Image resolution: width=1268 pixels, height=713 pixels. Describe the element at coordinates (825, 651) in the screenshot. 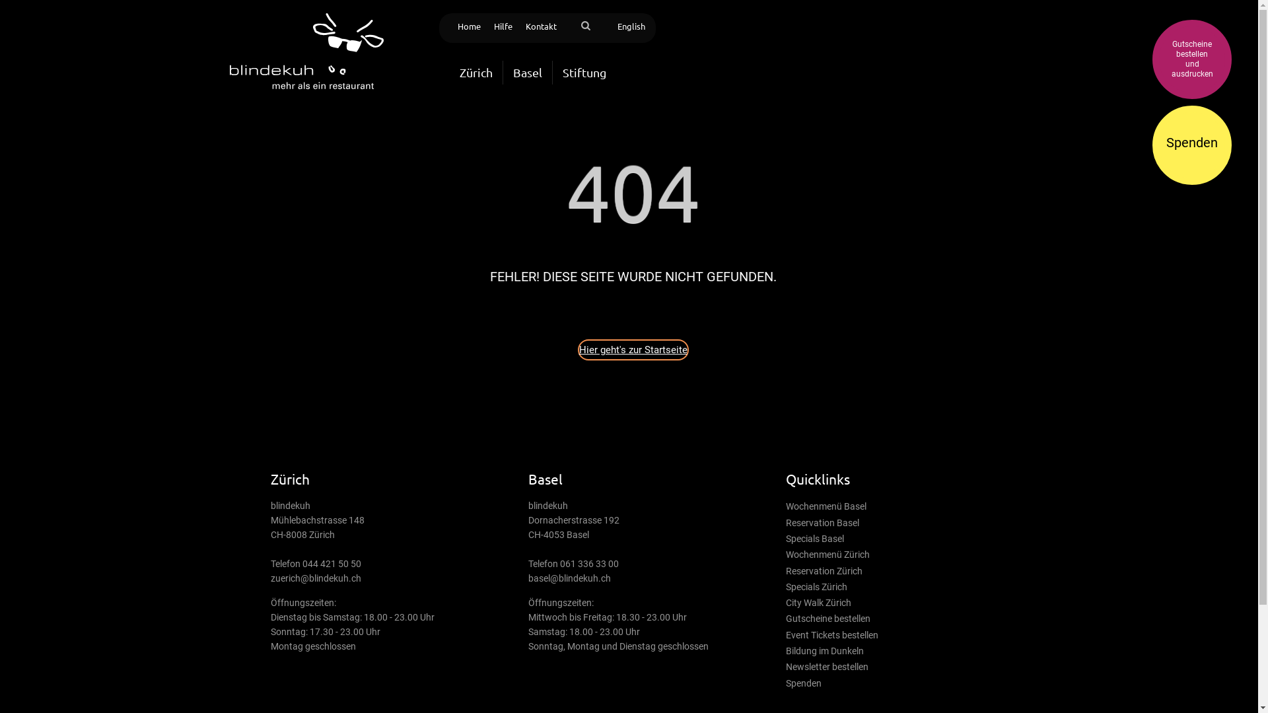

I see `Bildung im Dunkeln` at that location.